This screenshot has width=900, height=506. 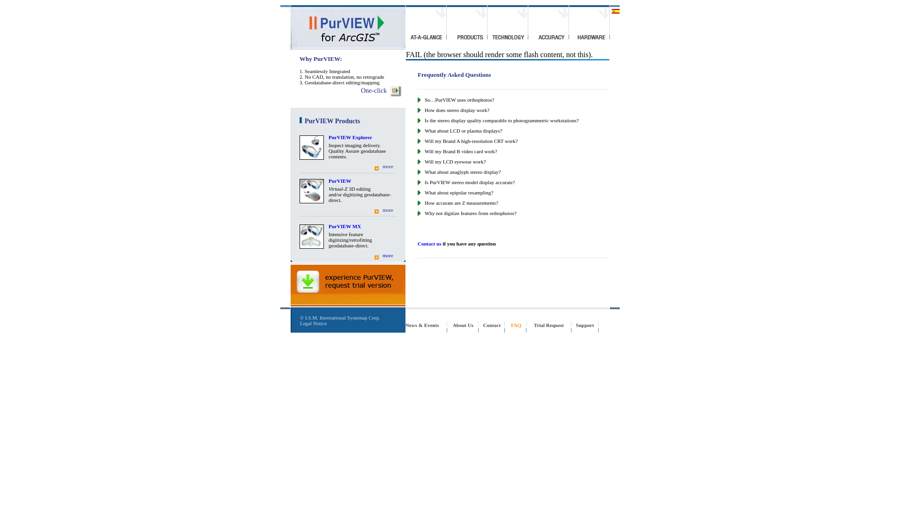 What do you see at coordinates (457, 202) in the screenshot?
I see `How accurate are Z measurements?` at bounding box center [457, 202].